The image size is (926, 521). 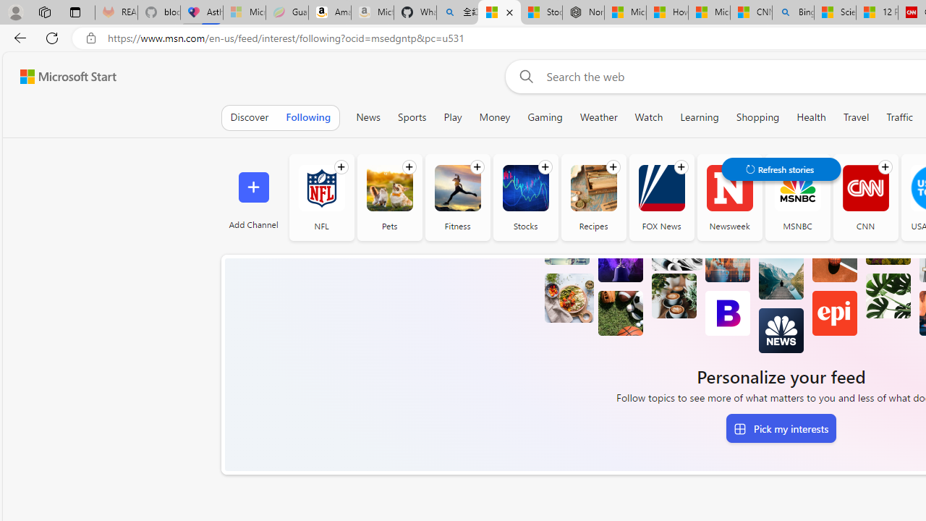 I want to click on Travel, so click(x=857, y=117).